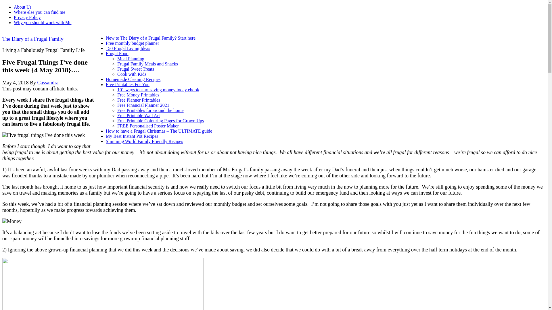 This screenshot has height=310, width=552. I want to click on Free Printables for around the home, so click(150, 110).